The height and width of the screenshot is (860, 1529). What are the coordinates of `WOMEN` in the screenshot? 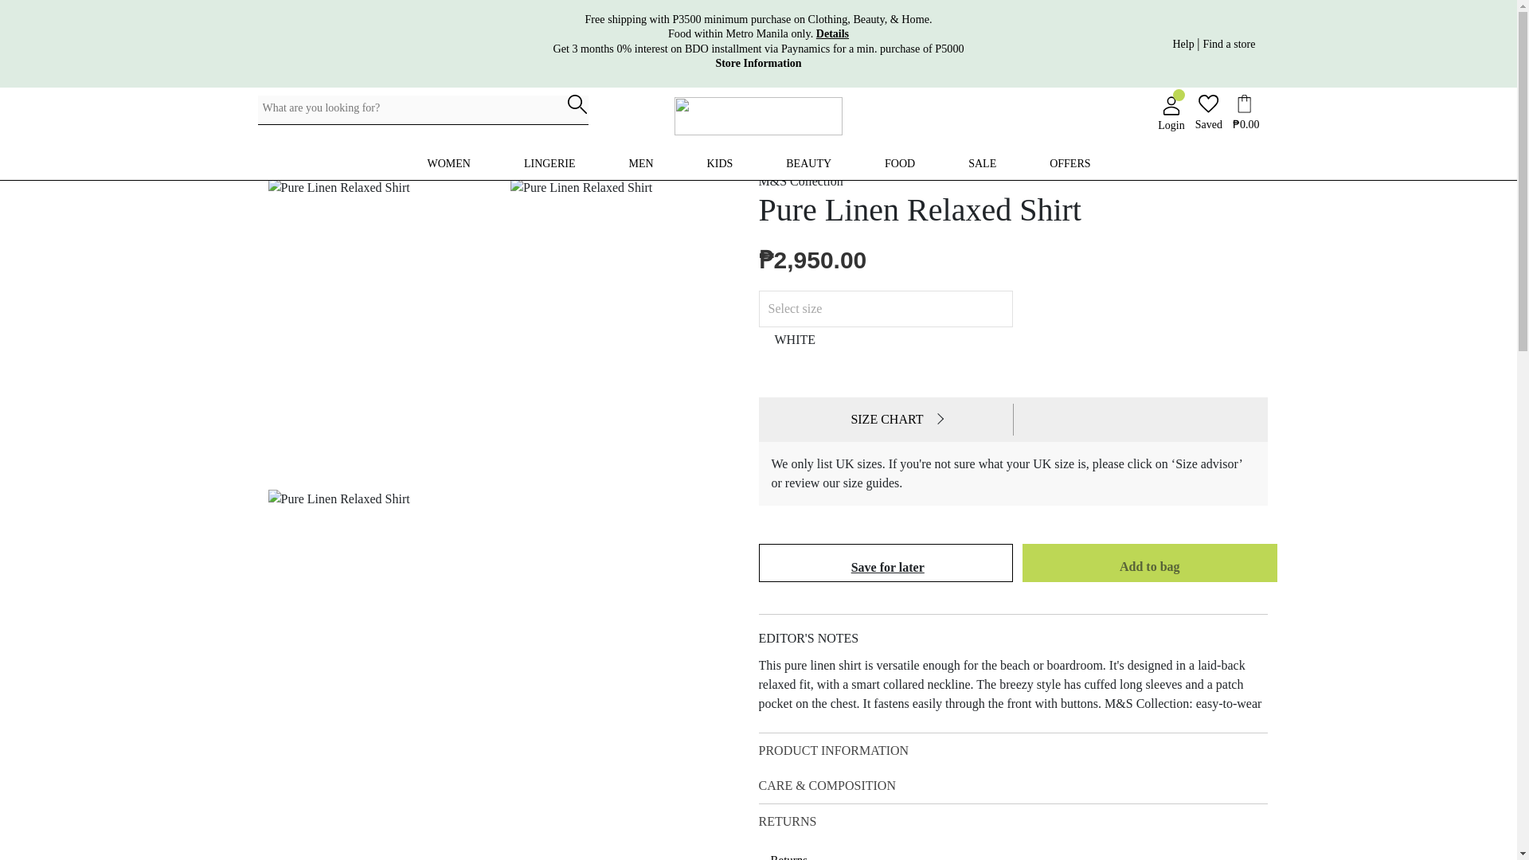 It's located at (449, 163).